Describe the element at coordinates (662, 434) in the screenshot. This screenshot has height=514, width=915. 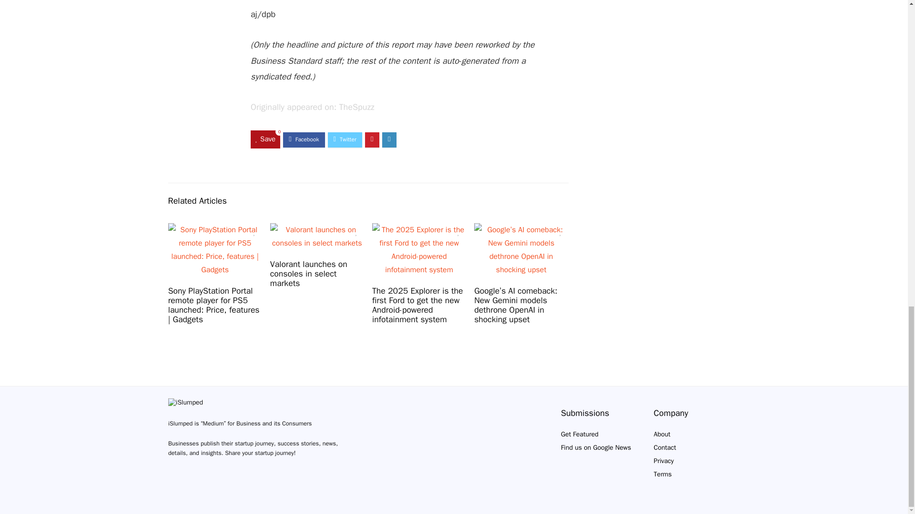
I see `About` at that location.